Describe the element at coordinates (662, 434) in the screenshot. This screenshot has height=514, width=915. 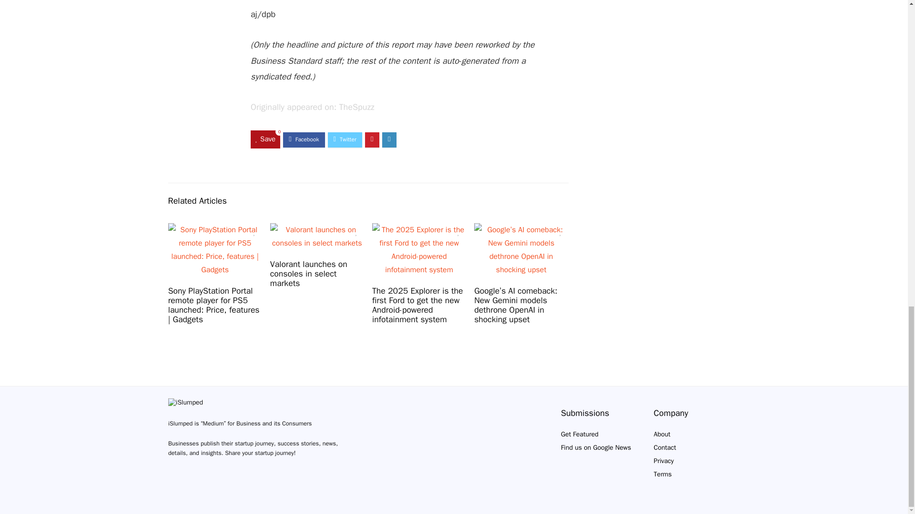
I see `About` at that location.